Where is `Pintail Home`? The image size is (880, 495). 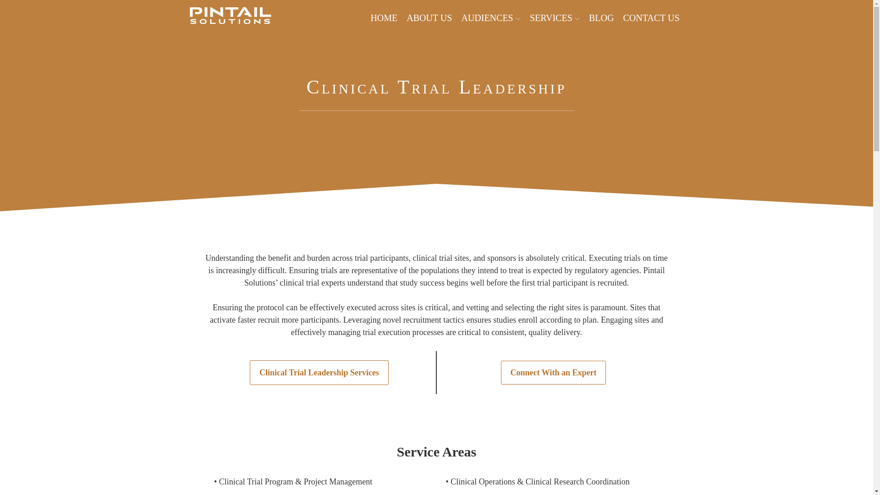
Pintail Home is located at coordinates (230, 17).